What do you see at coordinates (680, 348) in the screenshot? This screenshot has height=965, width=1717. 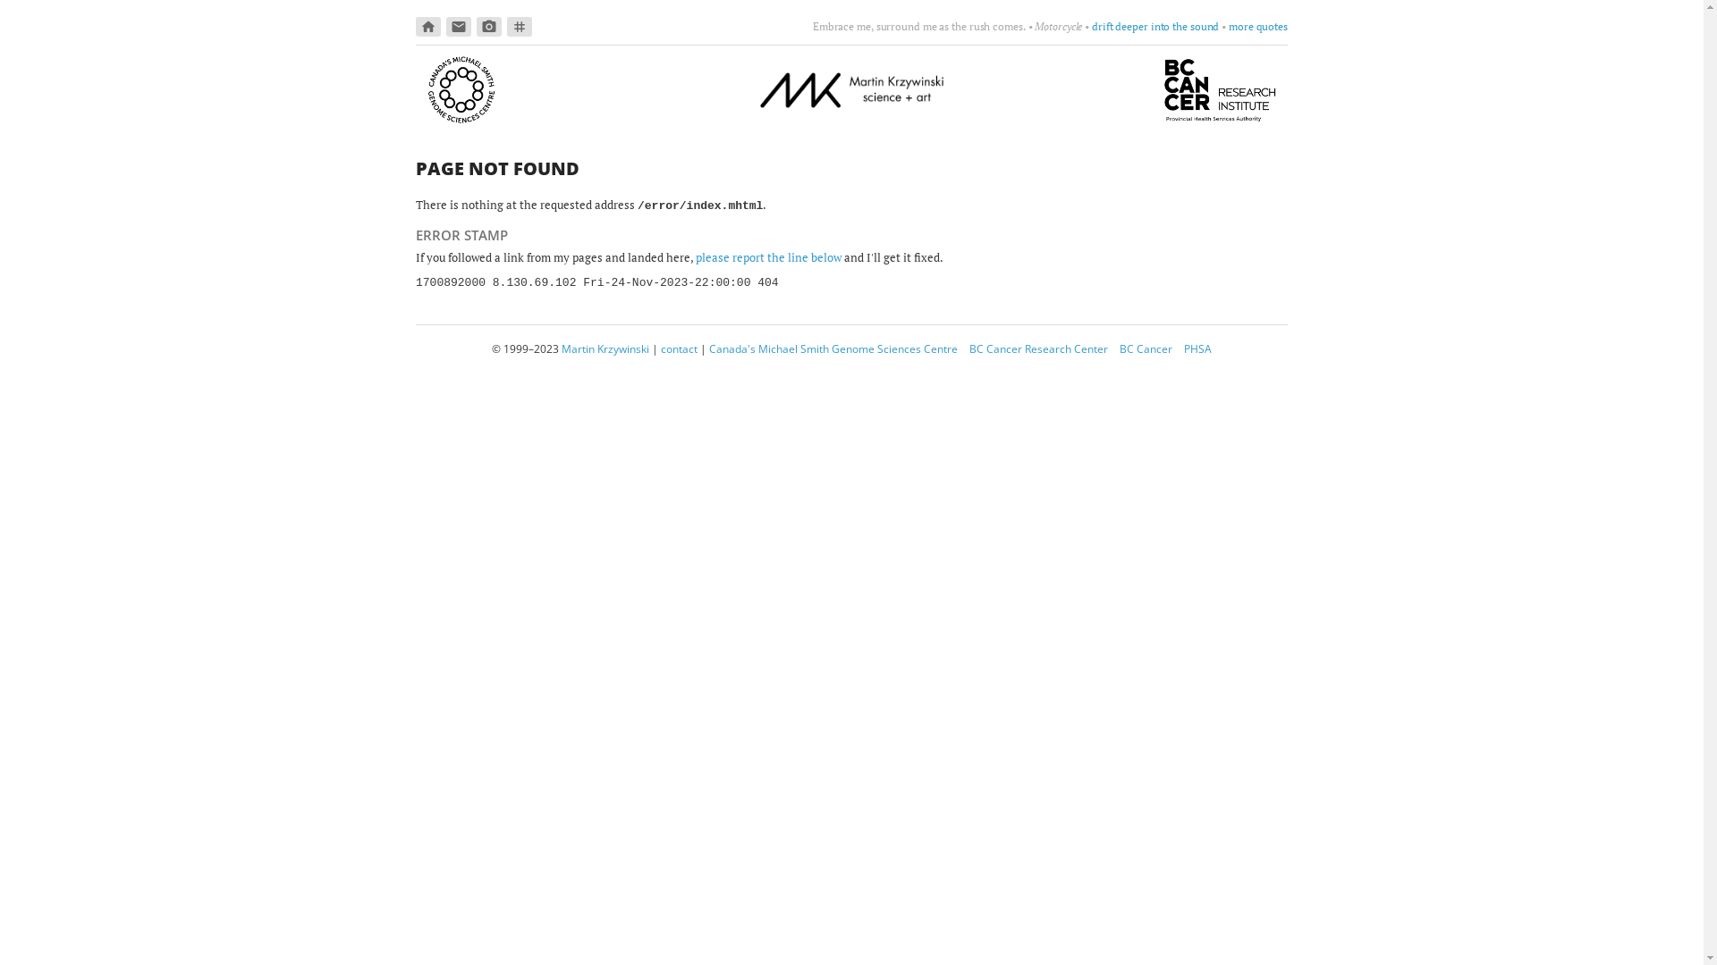 I see `contact` at bounding box center [680, 348].